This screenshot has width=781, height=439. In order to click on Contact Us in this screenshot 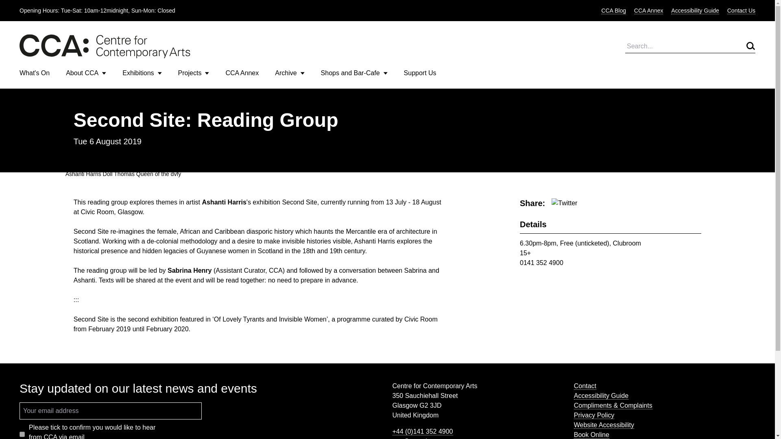, I will do `click(741, 11)`.